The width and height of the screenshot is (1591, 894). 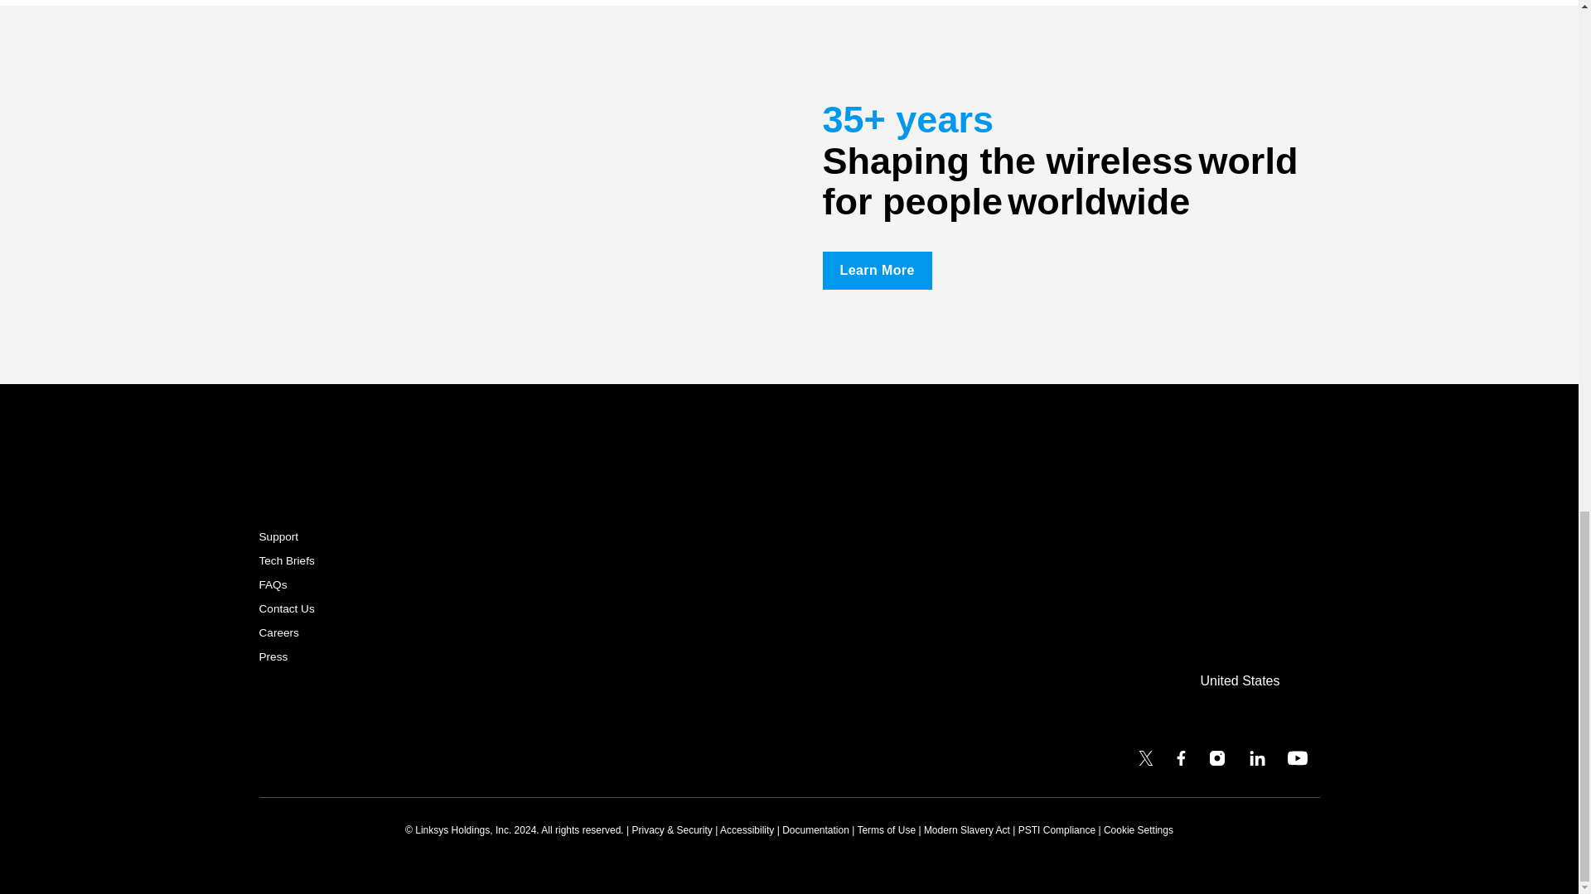 What do you see at coordinates (1216, 762) in the screenshot?
I see `Linksys Shopify on Instagram` at bounding box center [1216, 762].